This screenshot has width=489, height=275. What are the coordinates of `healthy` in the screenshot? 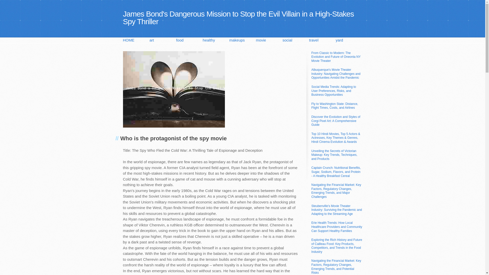 It's located at (216, 40).